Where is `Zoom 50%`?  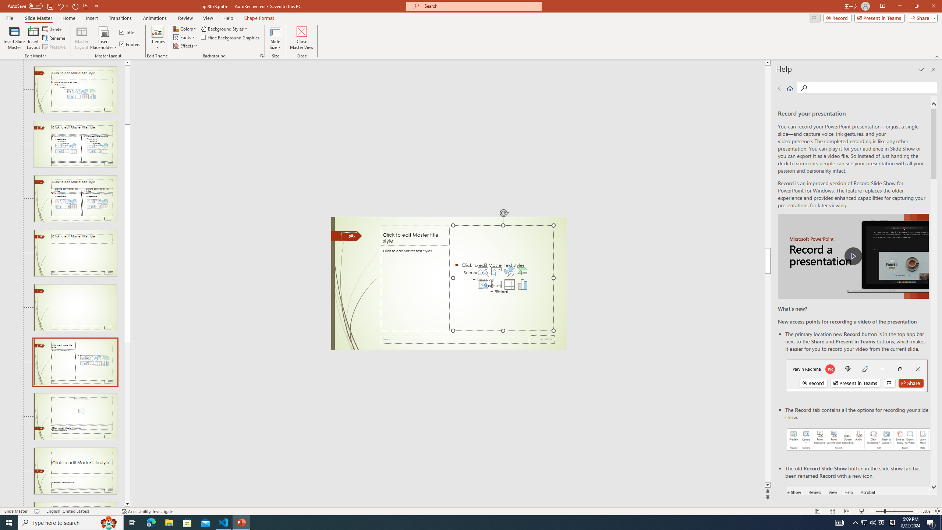 Zoom 50% is located at coordinates (926, 511).